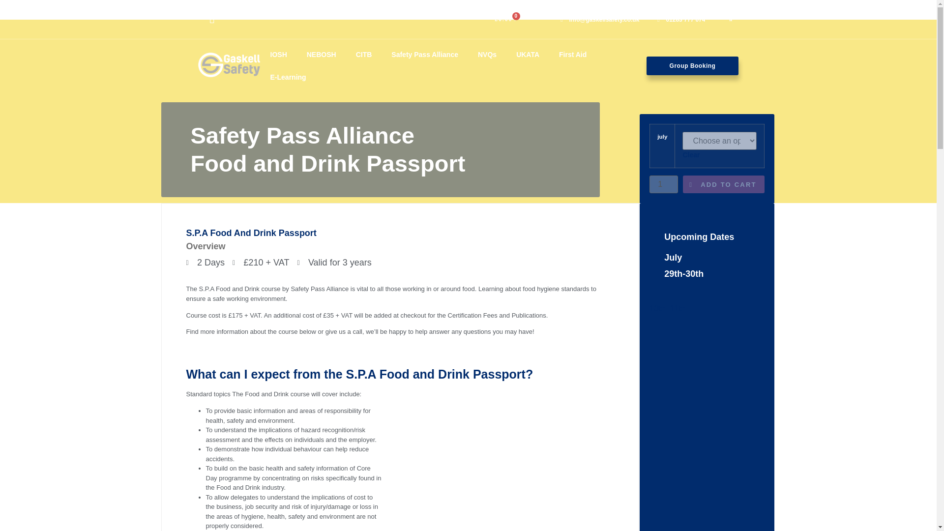  I want to click on 1, so click(663, 184).